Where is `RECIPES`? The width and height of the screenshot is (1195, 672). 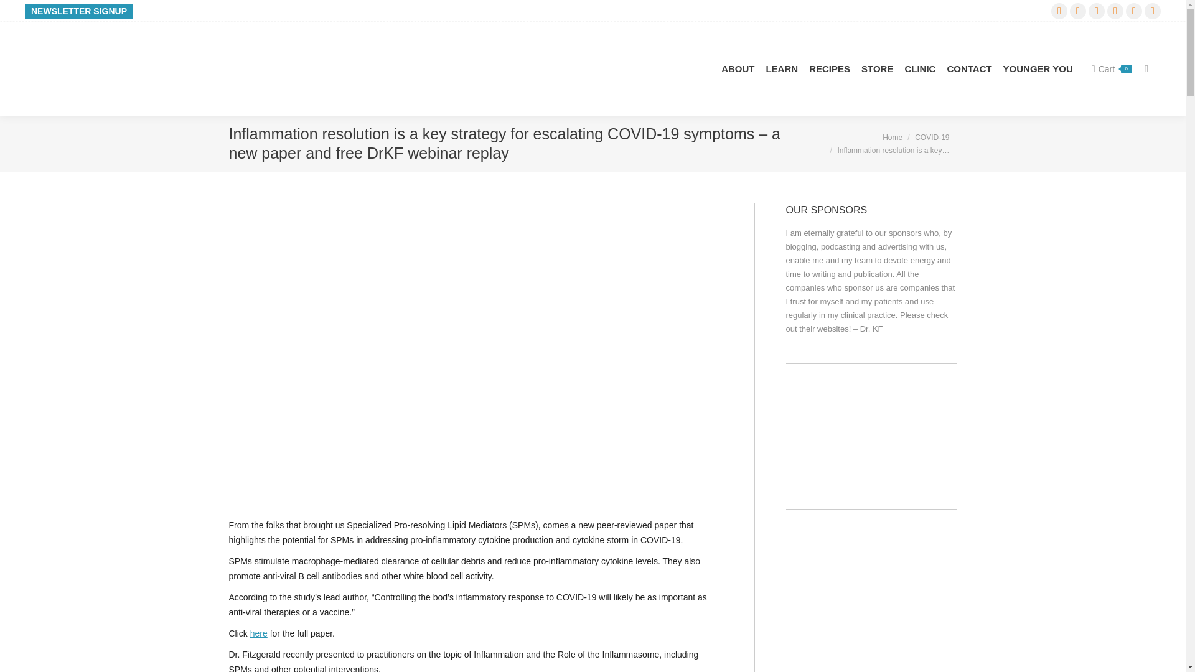
RECIPES is located at coordinates (829, 68).